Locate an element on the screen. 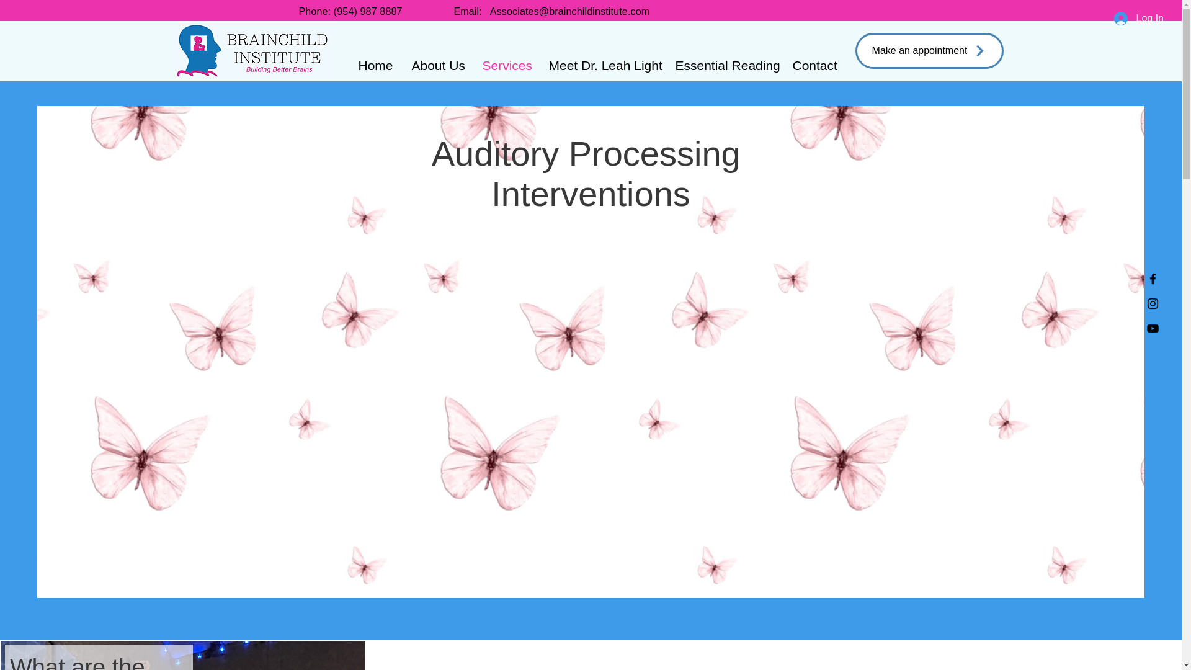 This screenshot has height=670, width=1191. Meet Dr. Leah Light is located at coordinates (602, 66).